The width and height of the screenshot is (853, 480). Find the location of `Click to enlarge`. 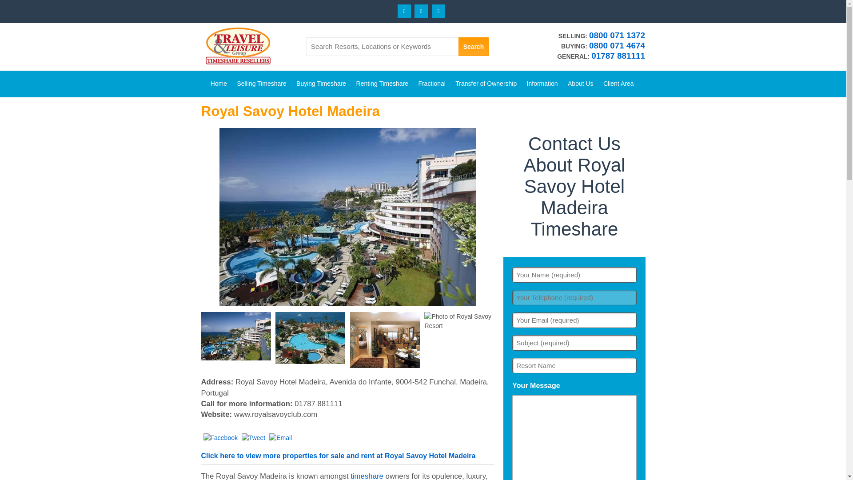

Click to enlarge is located at coordinates (385, 340).